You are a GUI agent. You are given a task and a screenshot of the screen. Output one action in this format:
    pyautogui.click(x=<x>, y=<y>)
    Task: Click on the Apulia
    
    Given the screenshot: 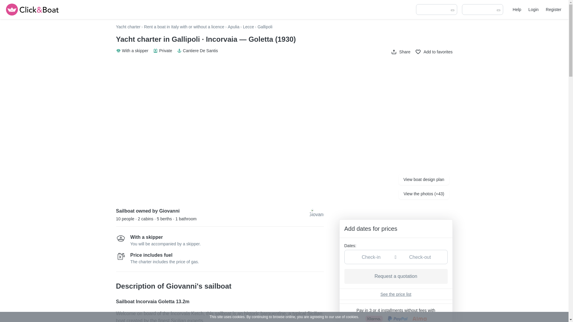 What is the action you would take?
    pyautogui.click(x=233, y=27)
    